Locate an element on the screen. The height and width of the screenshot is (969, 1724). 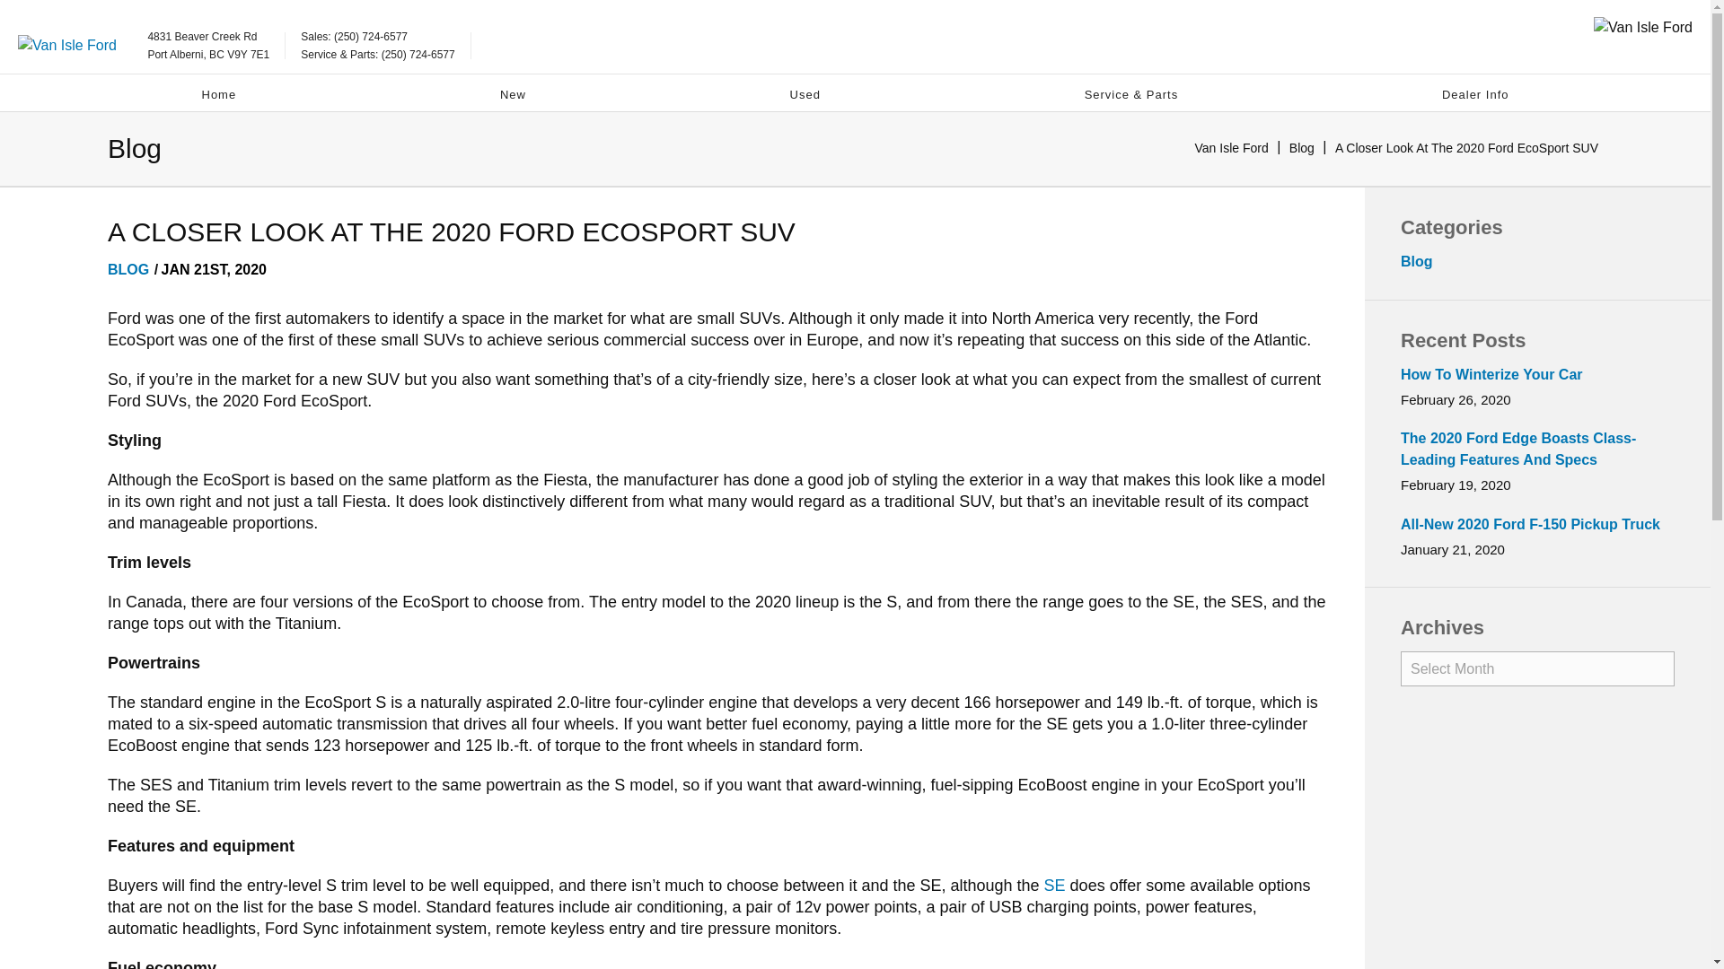
Go to the Blog category archives. is located at coordinates (1302, 147).